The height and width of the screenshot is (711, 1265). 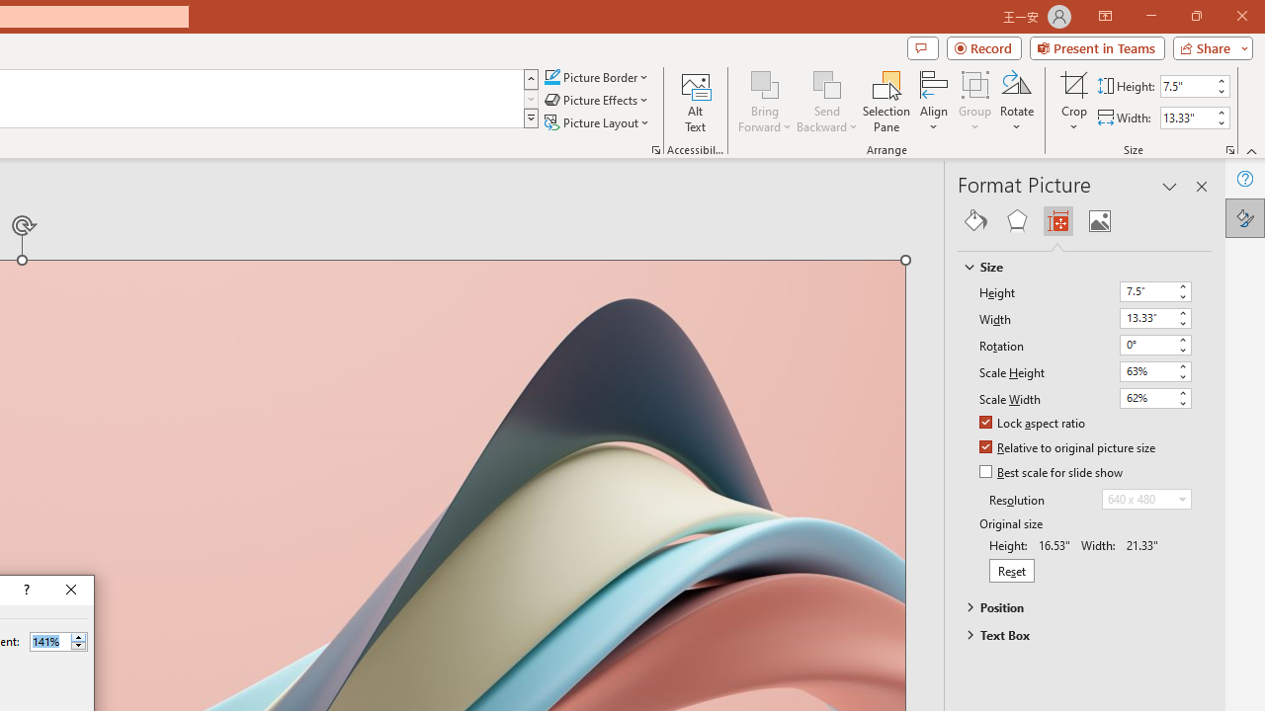 What do you see at coordinates (1075, 607) in the screenshot?
I see `Position` at bounding box center [1075, 607].